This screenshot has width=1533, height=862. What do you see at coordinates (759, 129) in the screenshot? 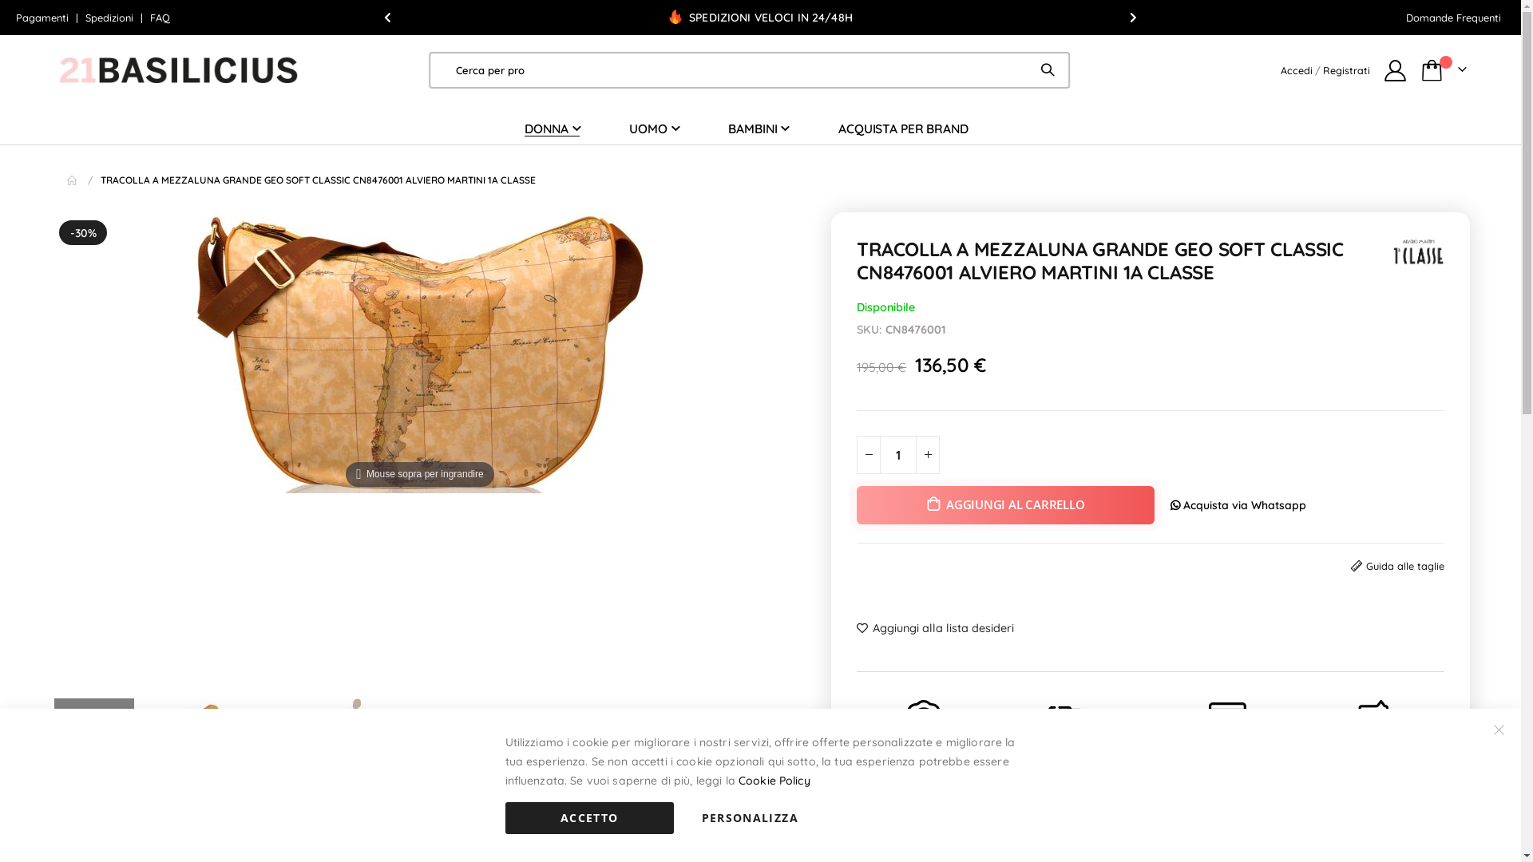
I see `BAMBINI` at bounding box center [759, 129].